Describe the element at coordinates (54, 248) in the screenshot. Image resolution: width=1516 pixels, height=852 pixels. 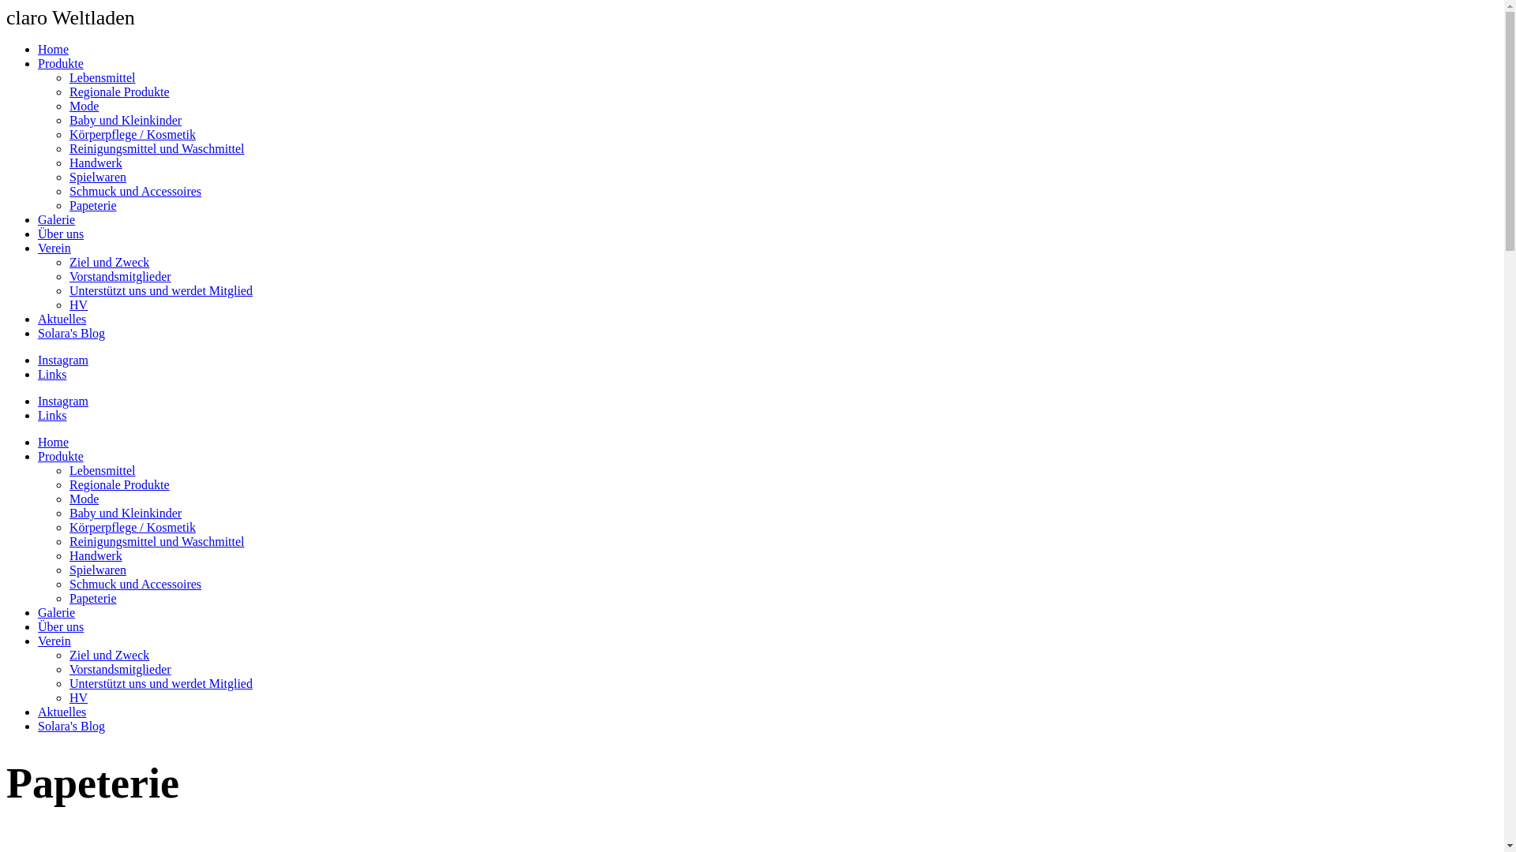
I see `Verein` at that location.